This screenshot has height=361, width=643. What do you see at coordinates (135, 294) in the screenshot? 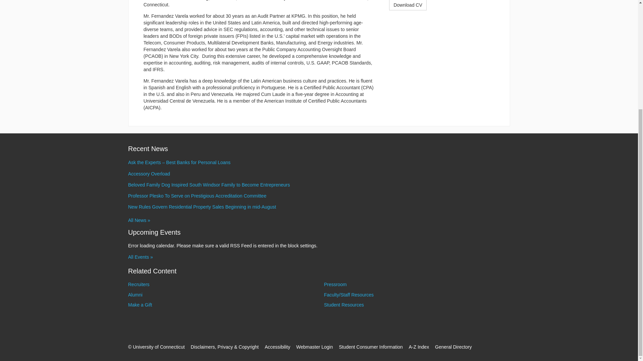
I see `Alumni` at bounding box center [135, 294].